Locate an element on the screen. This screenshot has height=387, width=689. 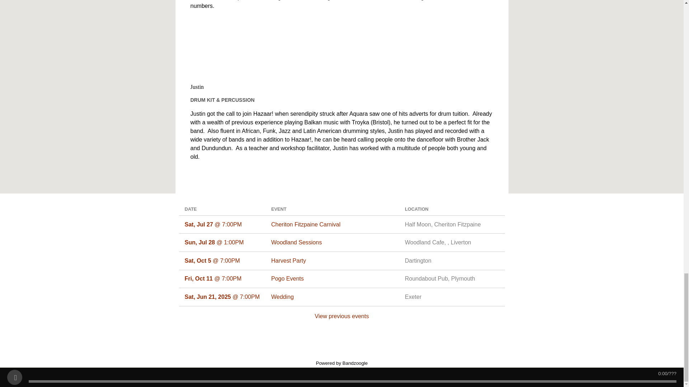
Roundabout Pub, Plymouth is located at coordinates (452, 278).